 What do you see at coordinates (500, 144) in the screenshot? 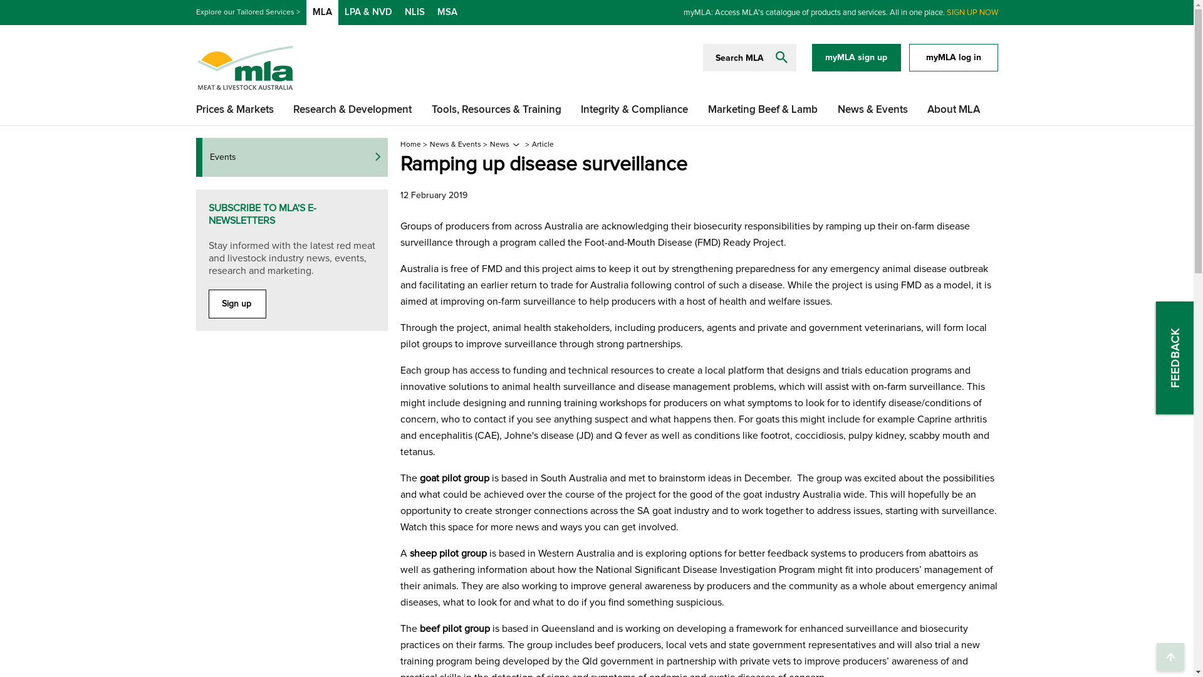
I see `News` at bounding box center [500, 144].